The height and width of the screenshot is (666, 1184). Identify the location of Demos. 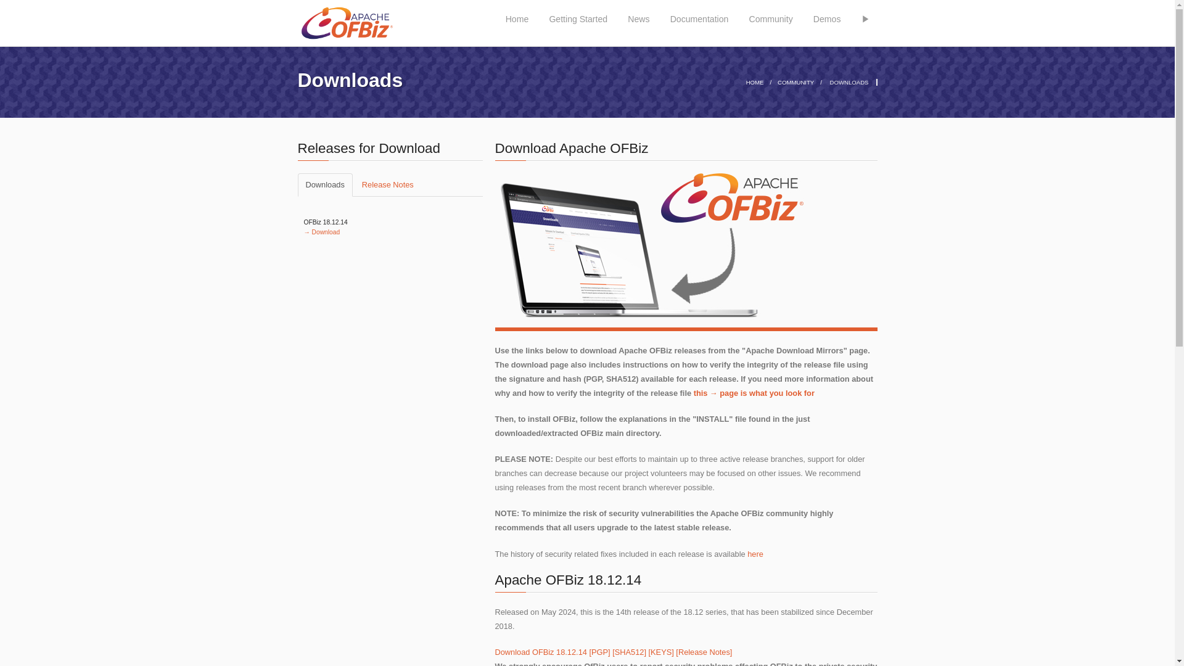
(828, 15).